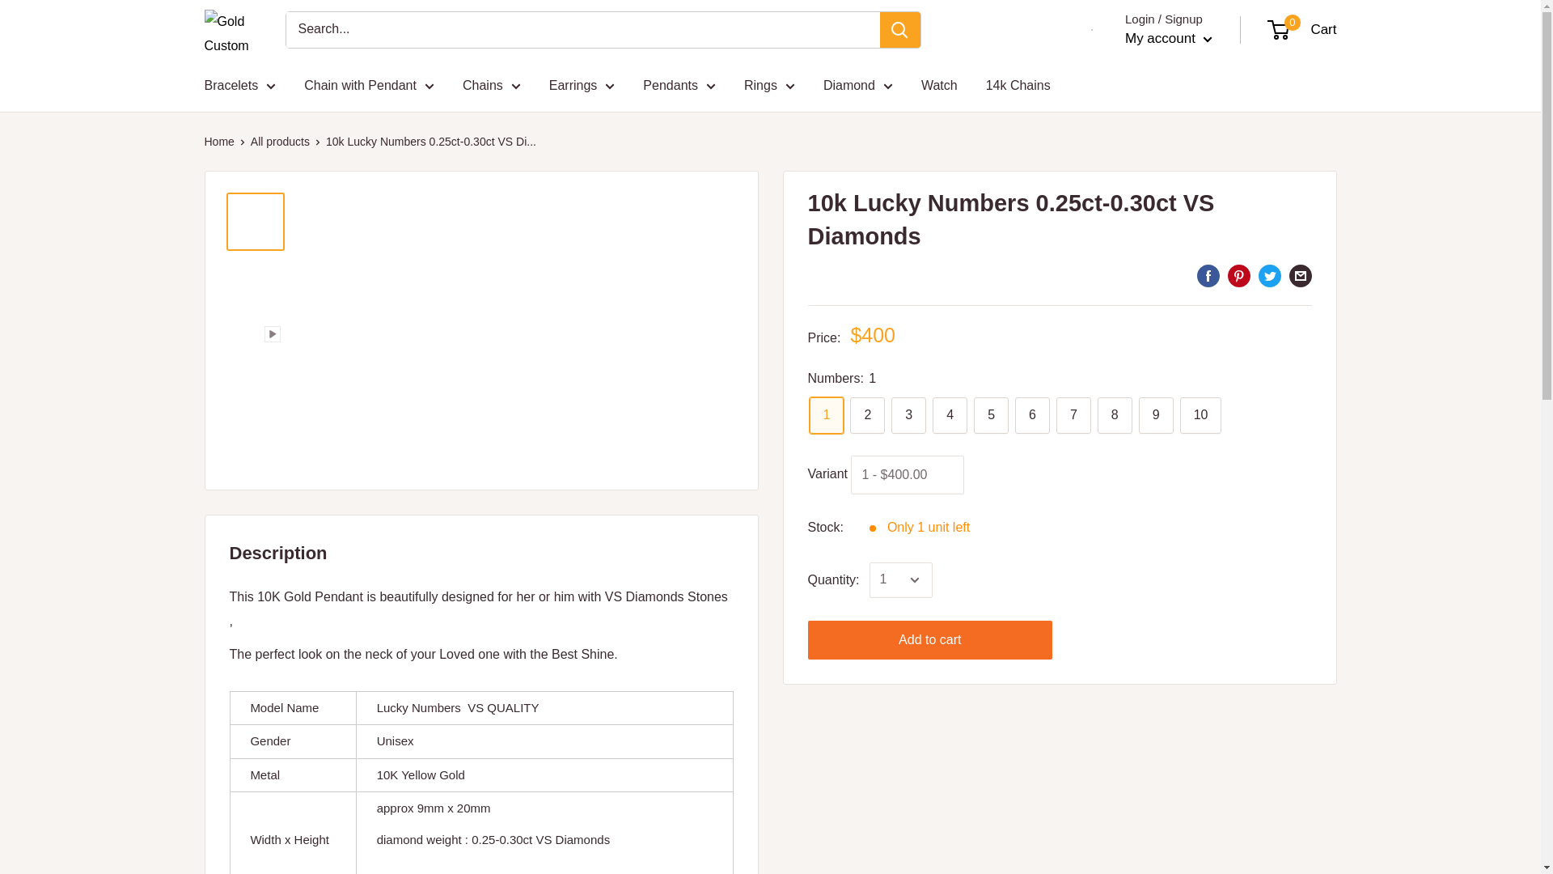  What do you see at coordinates (1201, 415) in the screenshot?
I see `10` at bounding box center [1201, 415].